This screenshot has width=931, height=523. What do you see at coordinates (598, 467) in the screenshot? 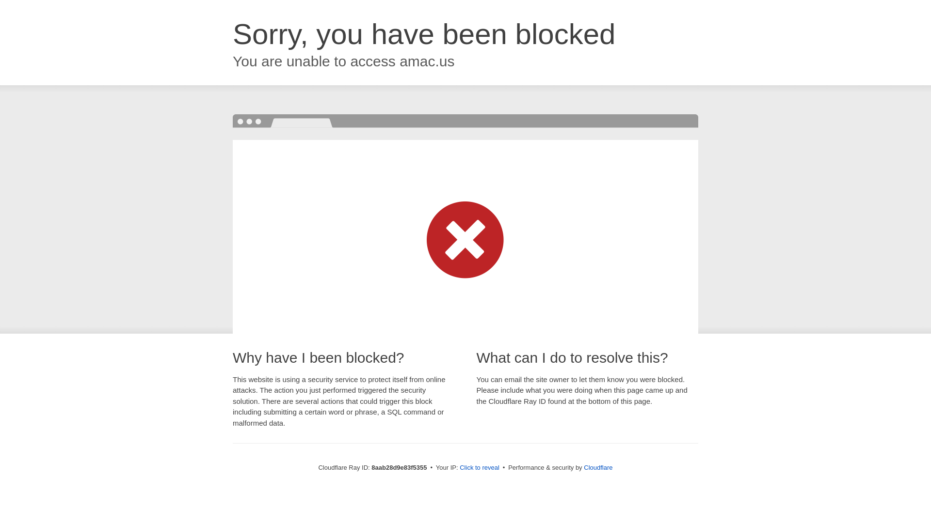
I see `Cloudflare` at bounding box center [598, 467].